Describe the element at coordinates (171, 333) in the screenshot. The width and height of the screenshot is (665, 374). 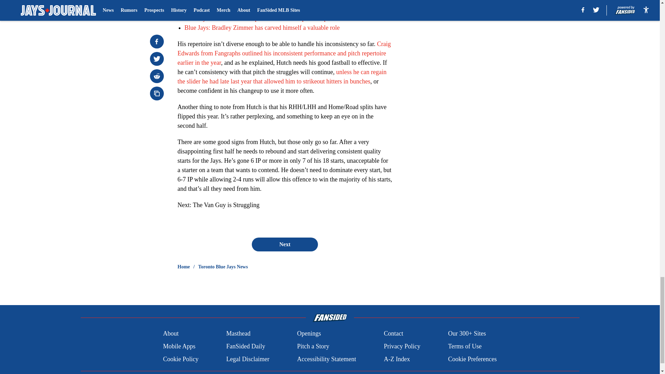
I see `About` at that location.